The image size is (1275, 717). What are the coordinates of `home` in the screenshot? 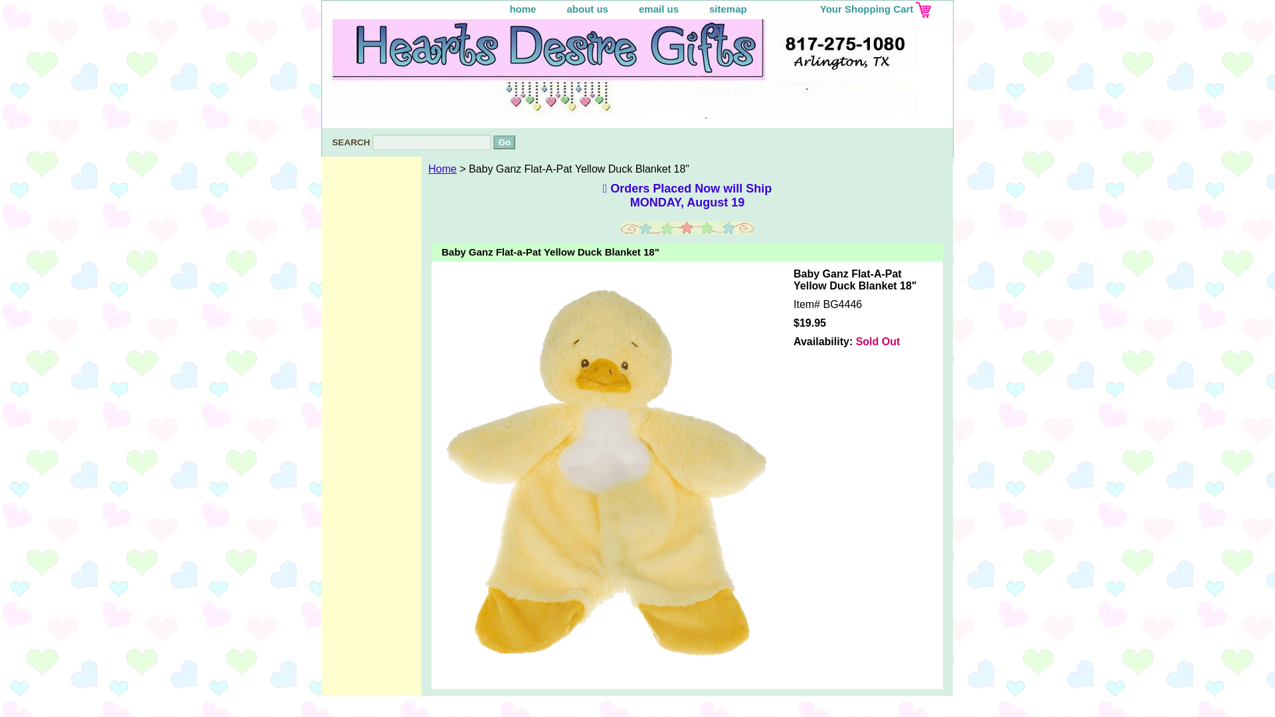 It's located at (522, 9).